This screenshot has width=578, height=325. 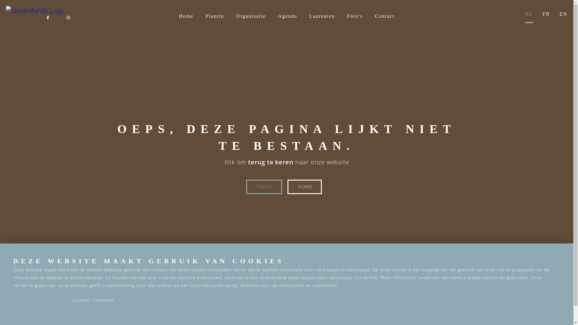 I want to click on Laureaten, so click(x=322, y=21).